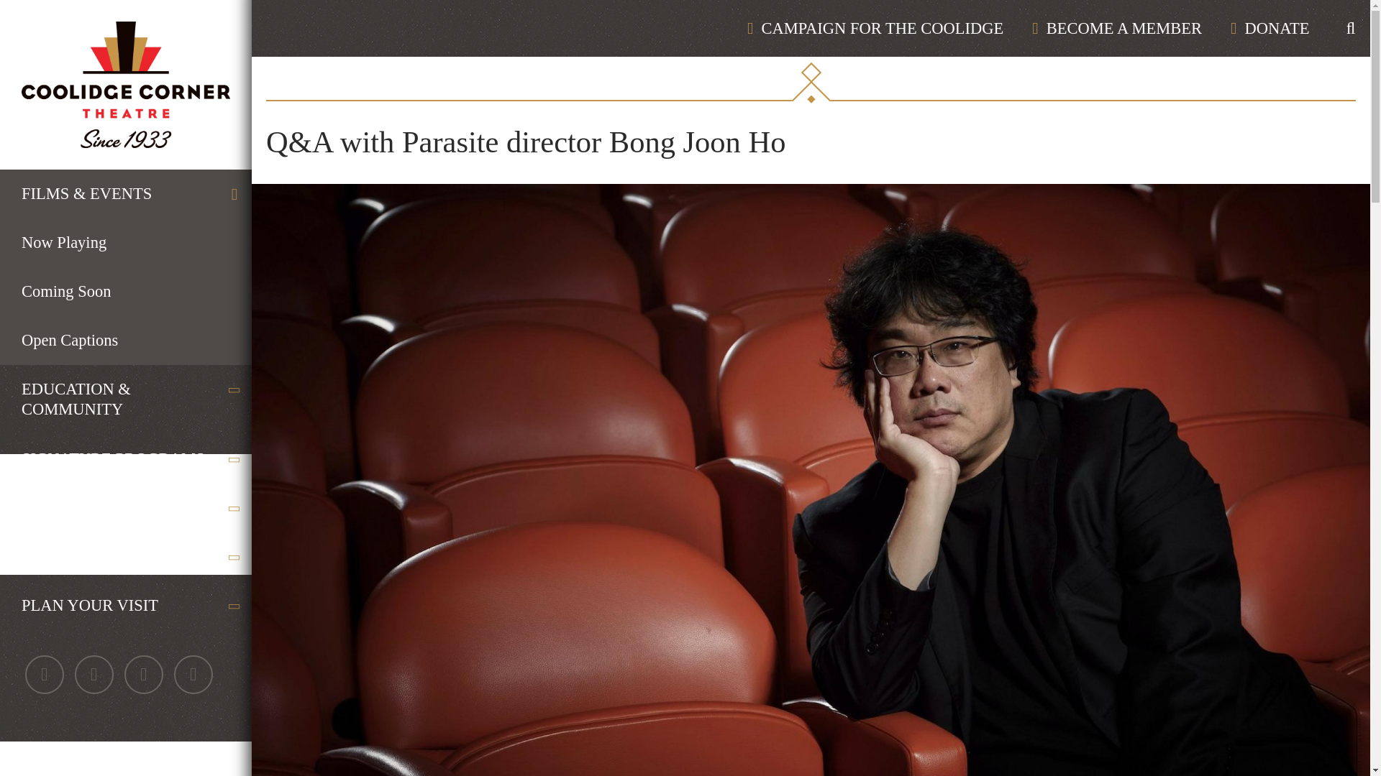 The width and height of the screenshot is (1381, 776). What do you see at coordinates (125, 340) in the screenshot?
I see `Open Captions` at bounding box center [125, 340].